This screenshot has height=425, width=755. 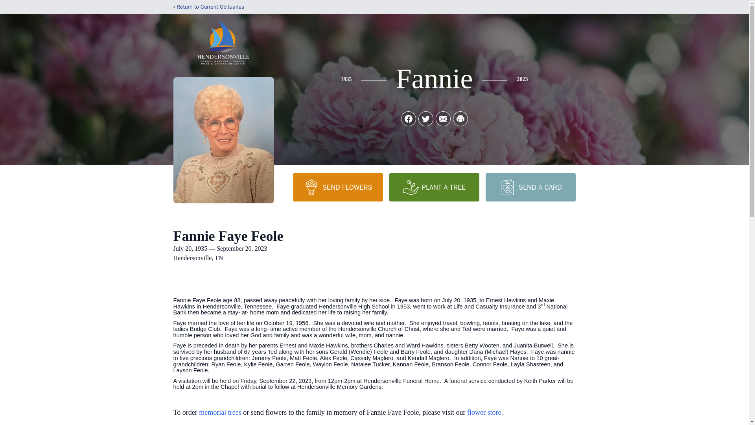 I want to click on memorial trees, so click(x=220, y=412).